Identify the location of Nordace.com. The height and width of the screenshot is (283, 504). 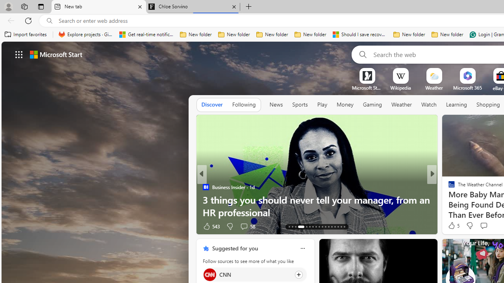
(459, 200).